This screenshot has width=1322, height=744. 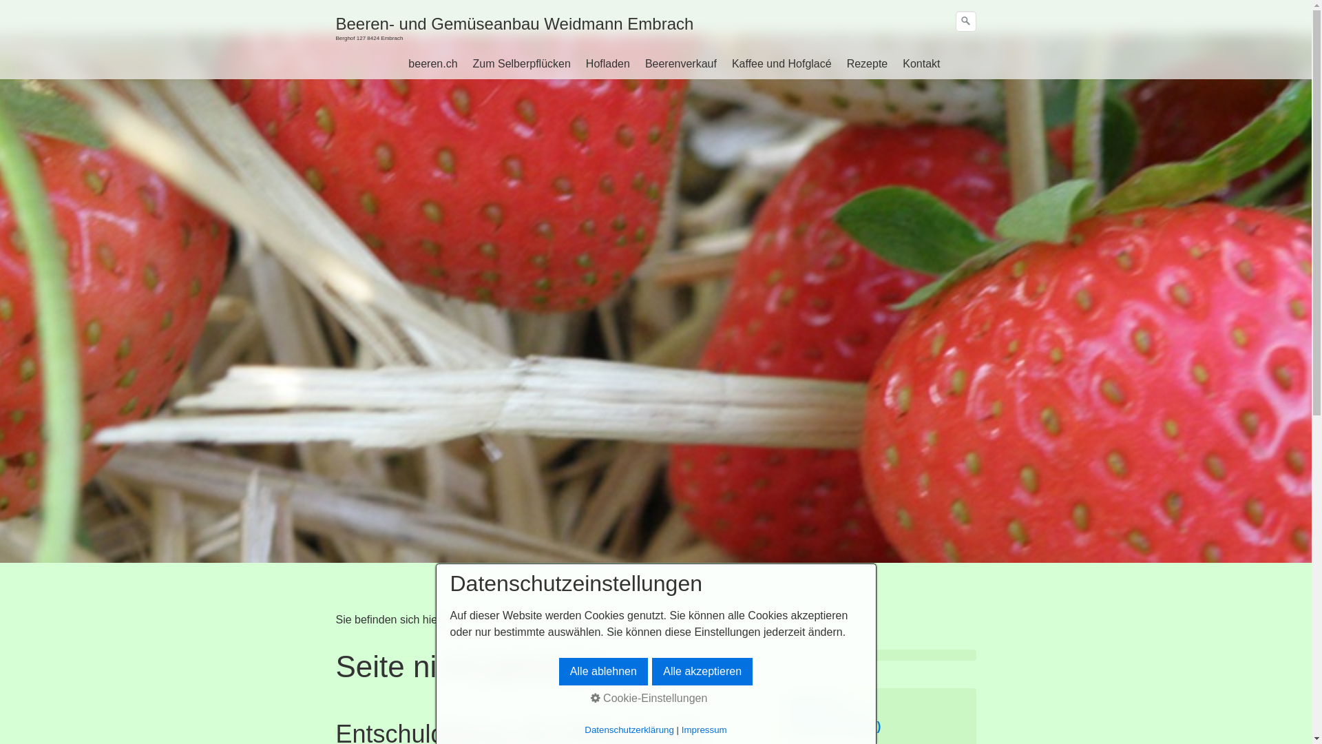 What do you see at coordinates (921, 64) in the screenshot?
I see `Kontakt` at bounding box center [921, 64].